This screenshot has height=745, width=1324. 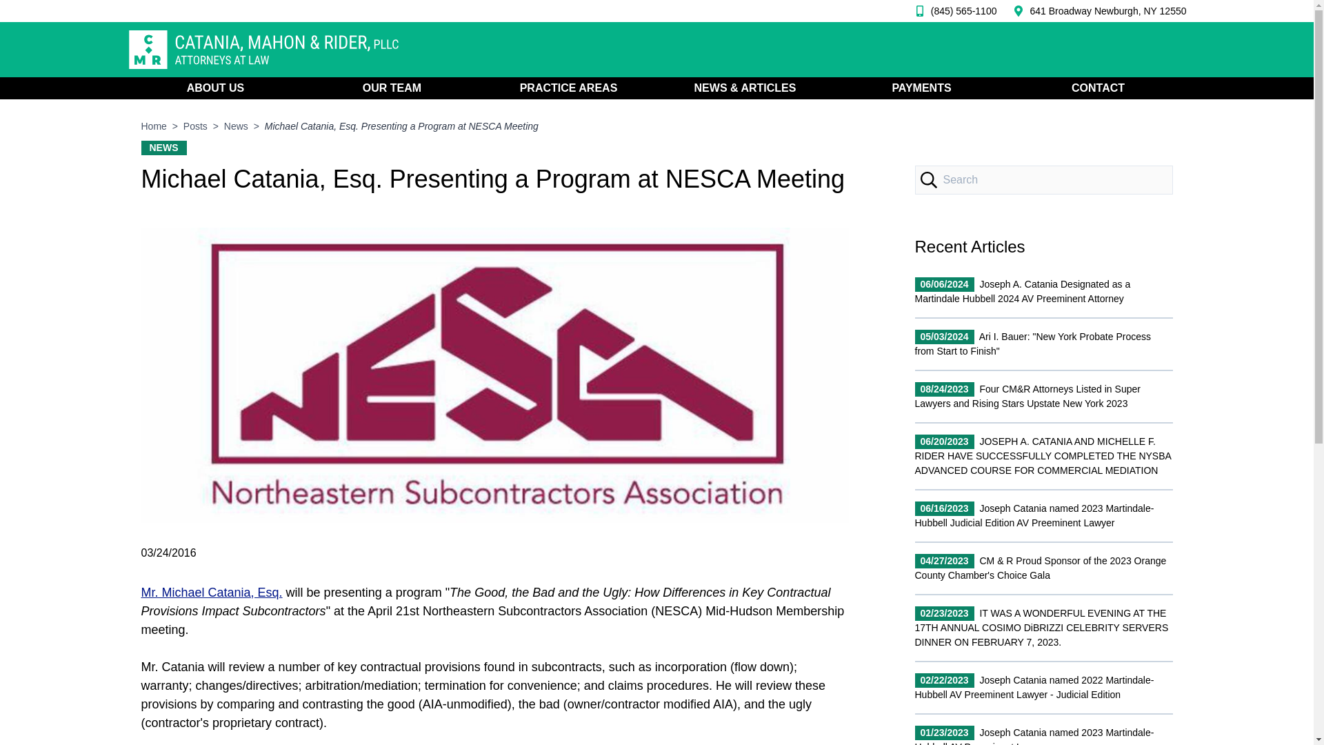 I want to click on OUR TEAM, so click(x=391, y=88).